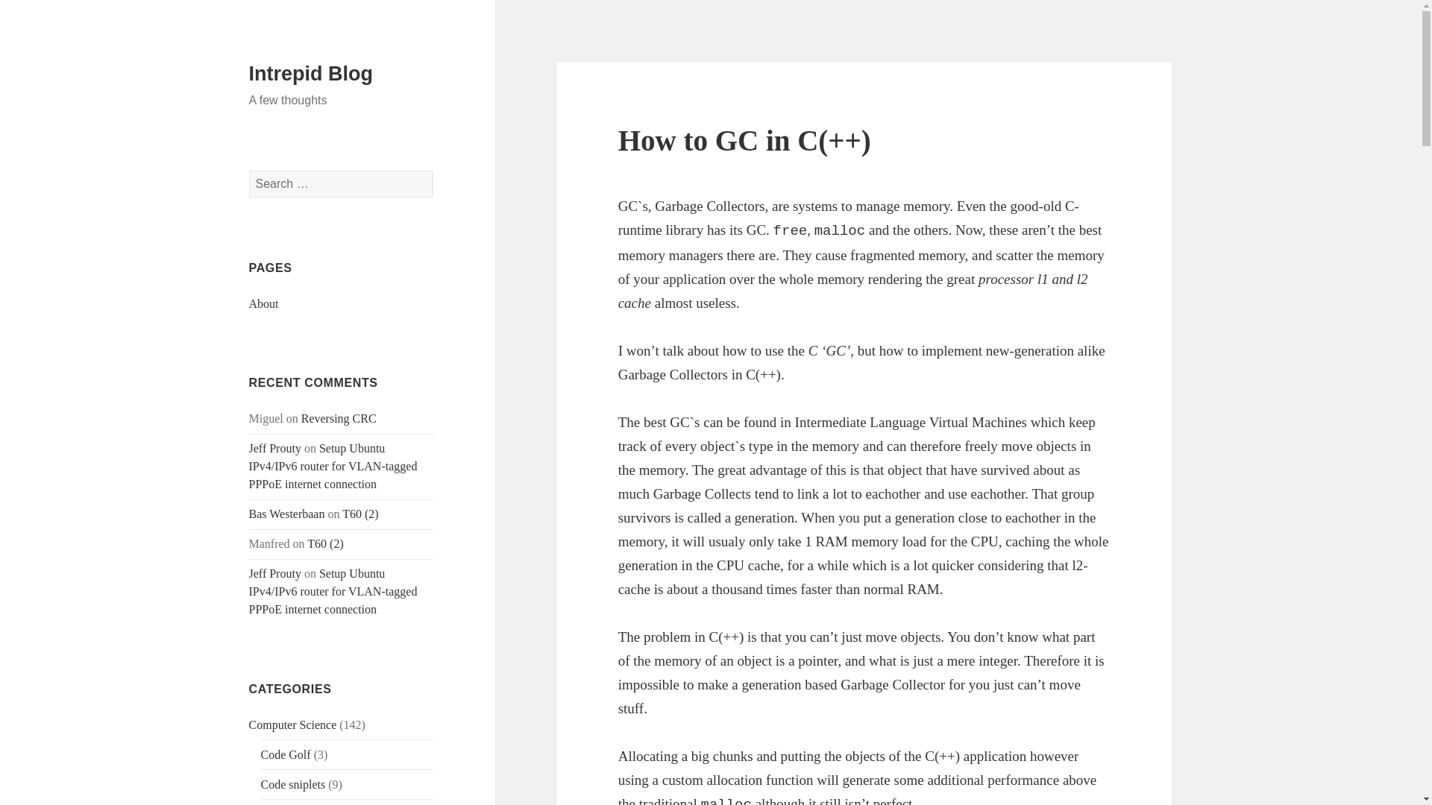  What do you see at coordinates (310, 74) in the screenshot?
I see `Intrepid Blog` at bounding box center [310, 74].